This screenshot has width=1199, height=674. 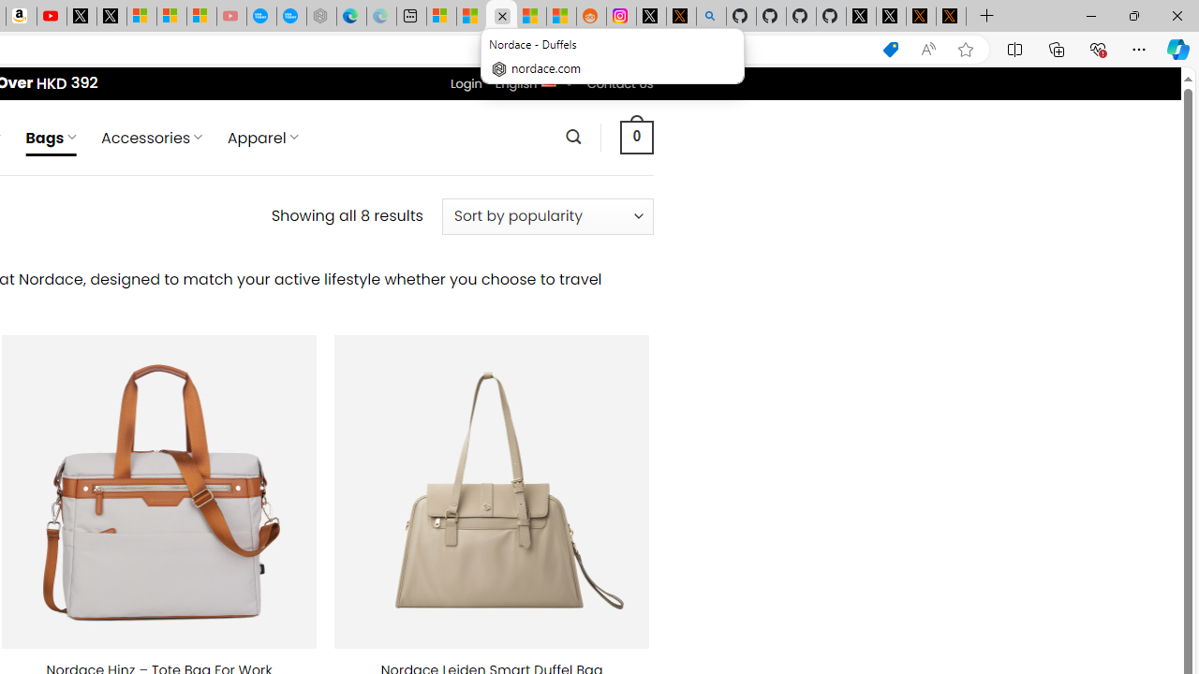 What do you see at coordinates (261, 17) in the screenshot?
I see `Opinion: Op-Ed and Commentary - USA TODAY` at bounding box center [261, 17].